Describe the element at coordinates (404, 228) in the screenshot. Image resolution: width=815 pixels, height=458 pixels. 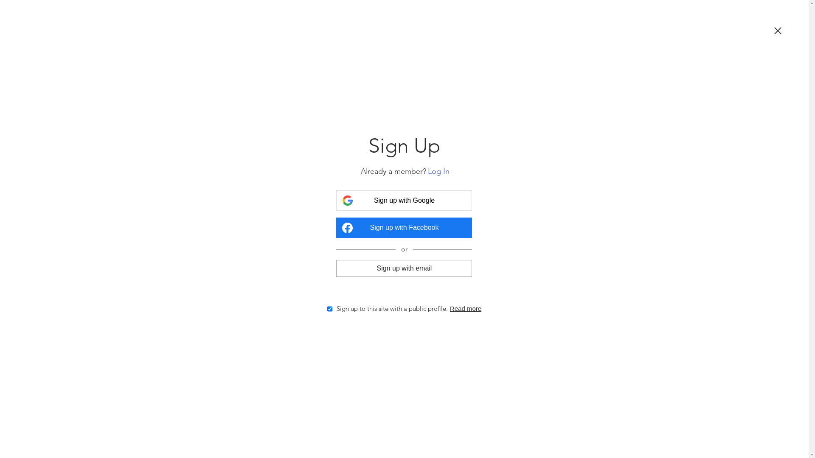
I see `Sign up with Facebook` at that location.